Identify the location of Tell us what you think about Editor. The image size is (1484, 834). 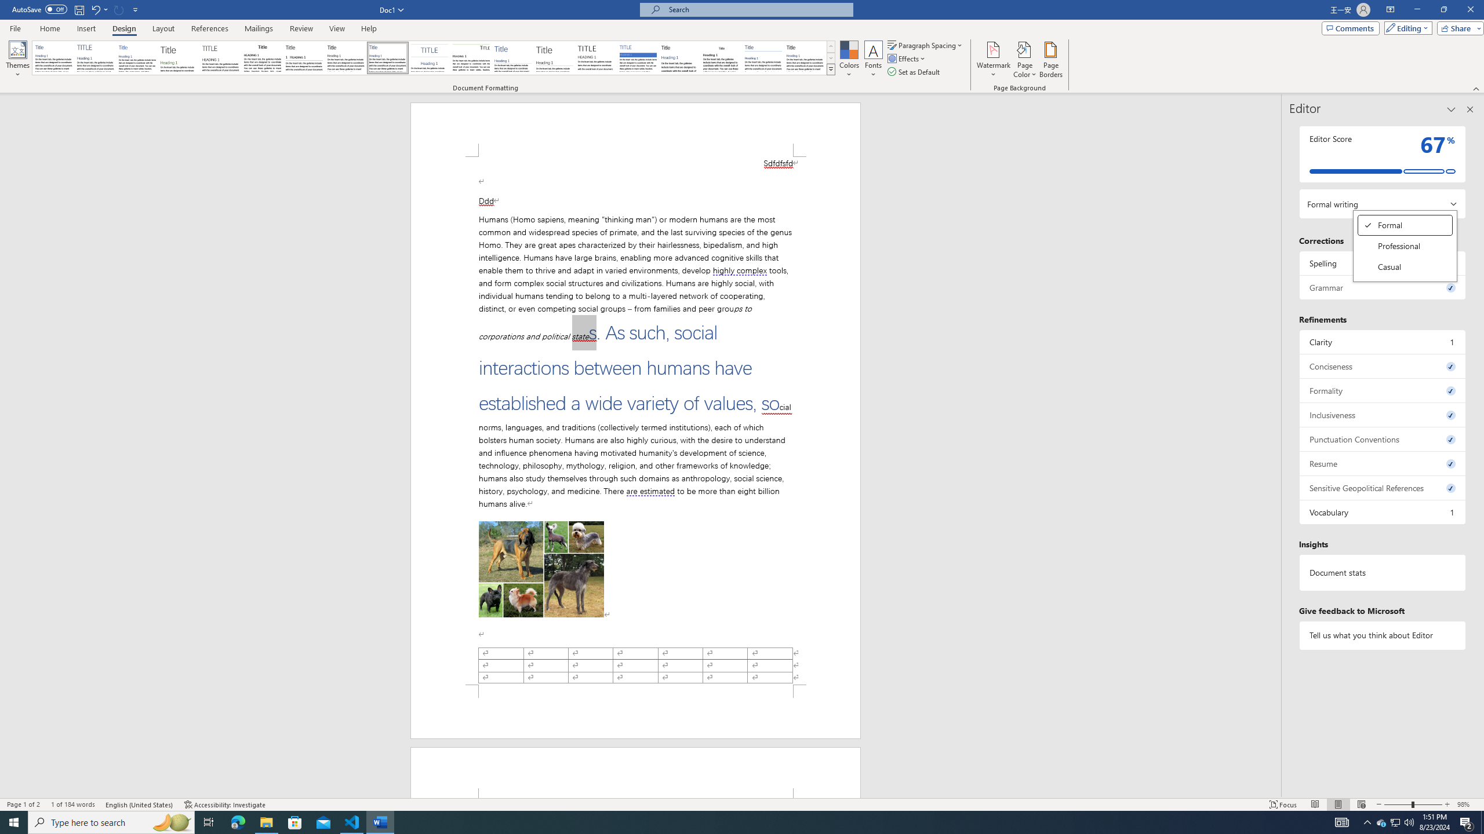
(1383, 635).